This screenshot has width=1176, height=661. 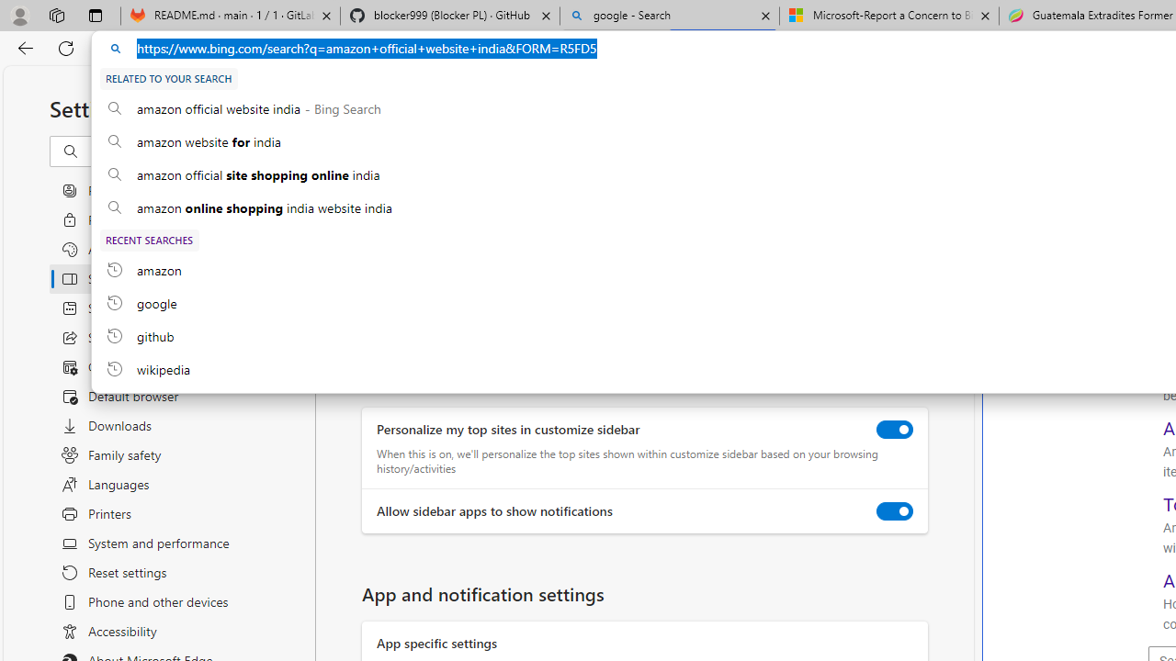 I want to click on Always on Sidebar will always show, so click(x=380, y=169).